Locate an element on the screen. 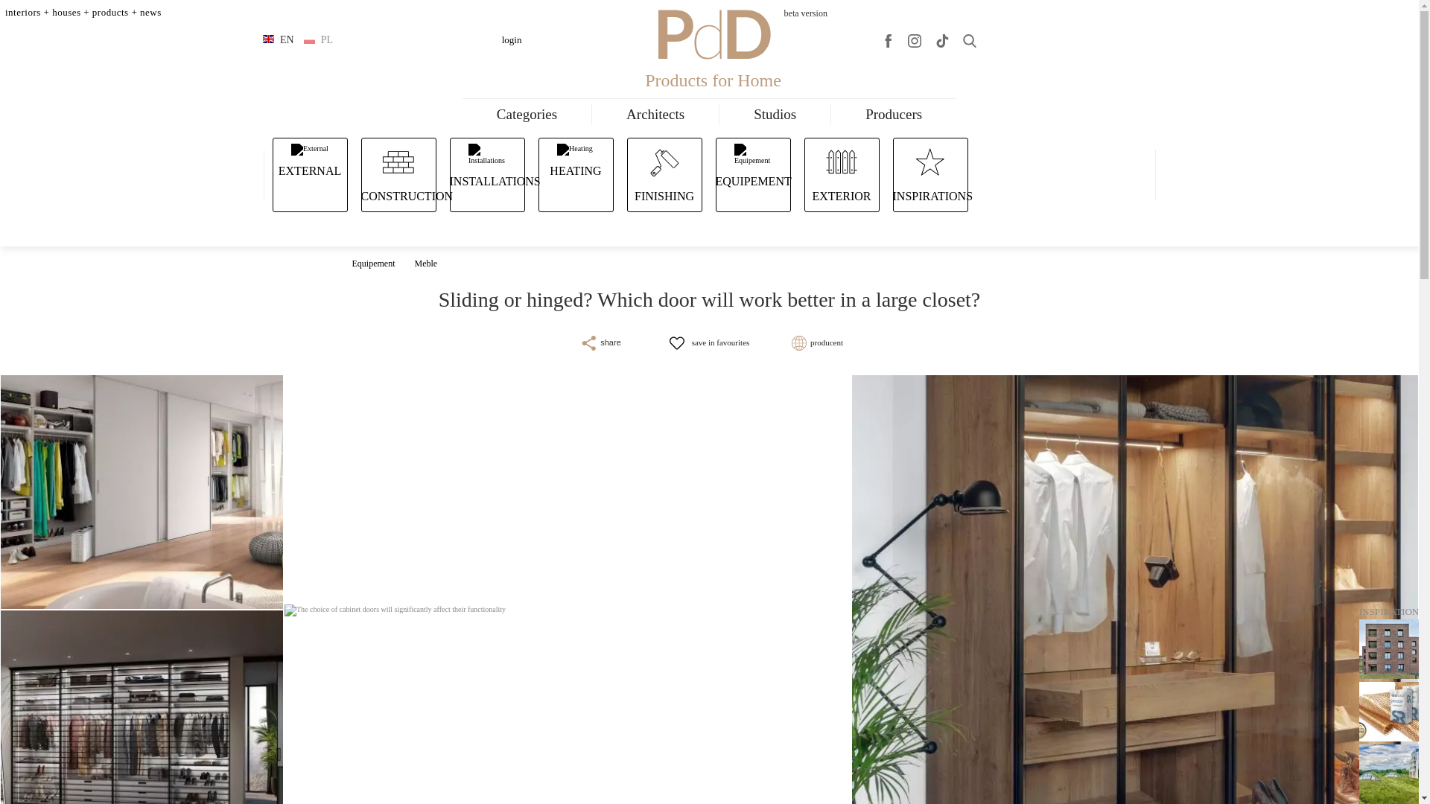 The image size is (1430, 804). wyszukiwarka is located at coordinates (970, 40).